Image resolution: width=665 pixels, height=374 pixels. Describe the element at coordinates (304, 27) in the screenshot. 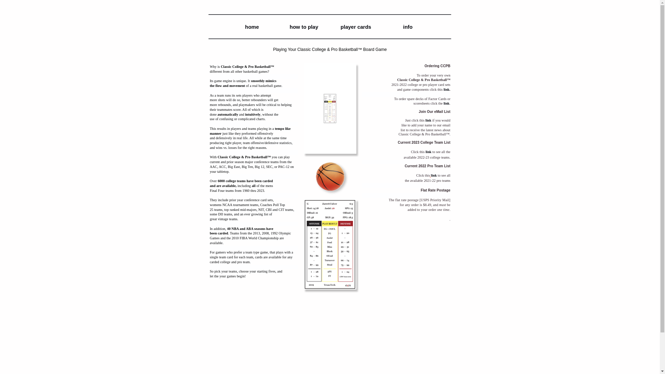

I see `how to play` at that location.